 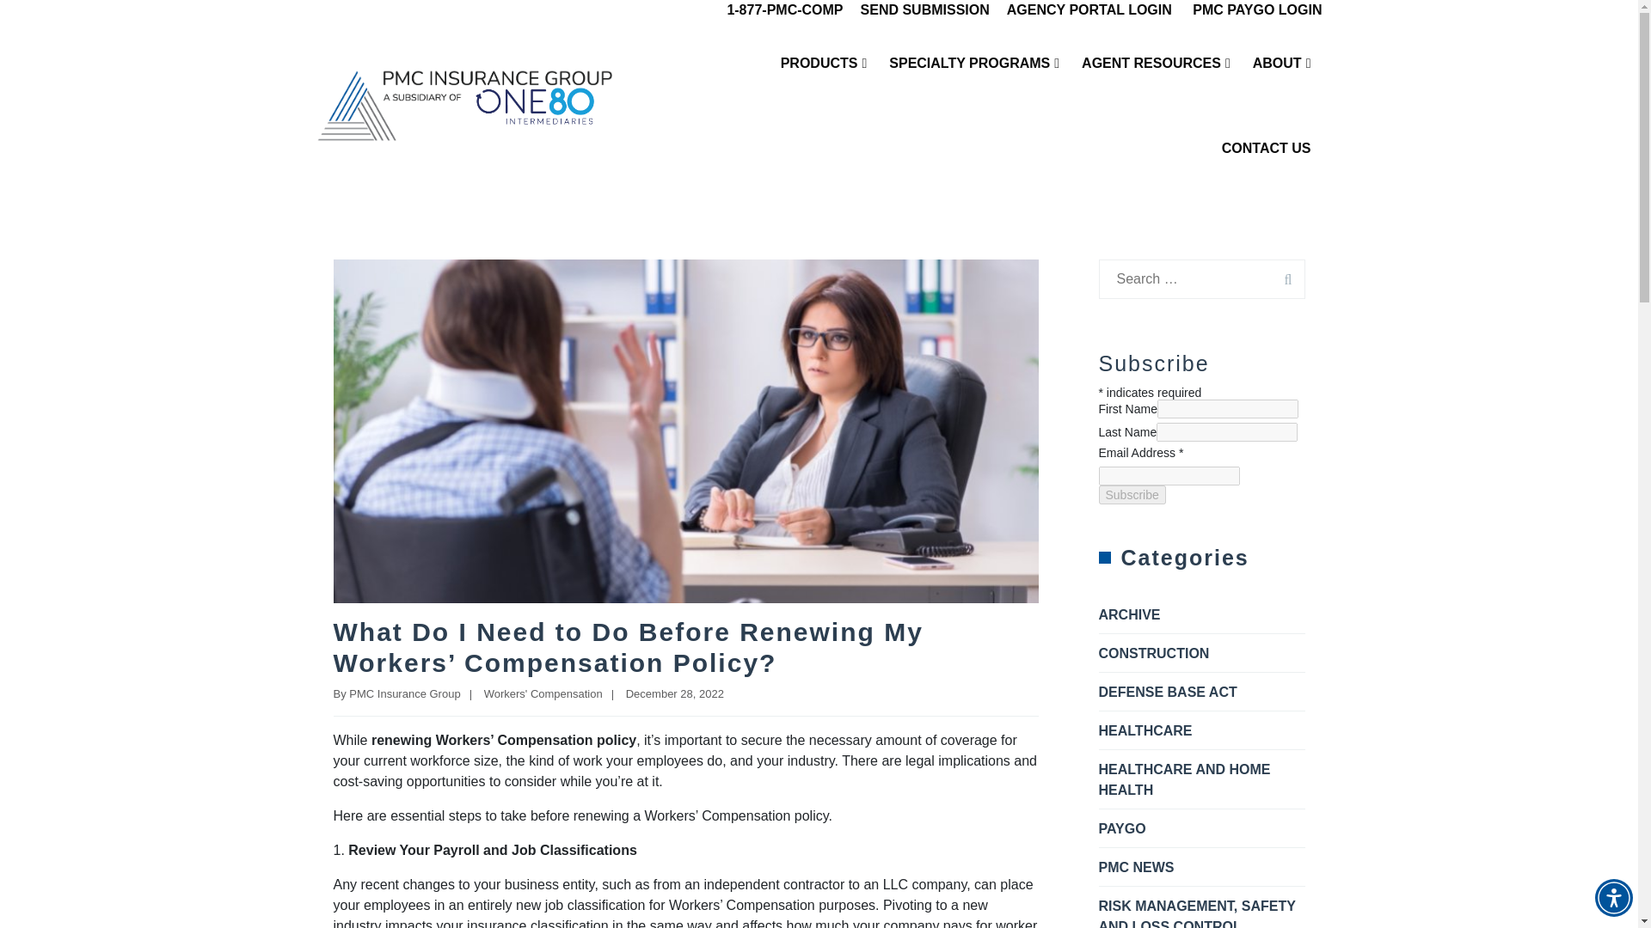 What do you see at coordinates (1257, 10) in the screenshot?
I see `PMC PAYGO LOGIN` at bounding box center [1257, 10].